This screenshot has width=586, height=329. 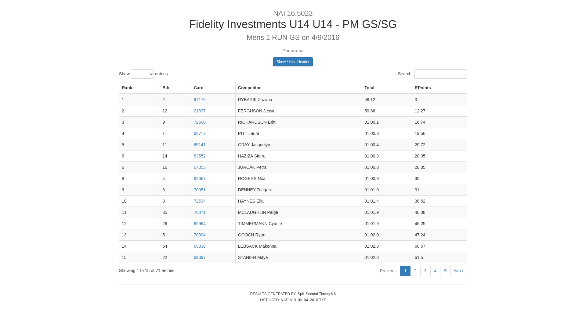 I want to click on 69397, so click(x=200, y=257).